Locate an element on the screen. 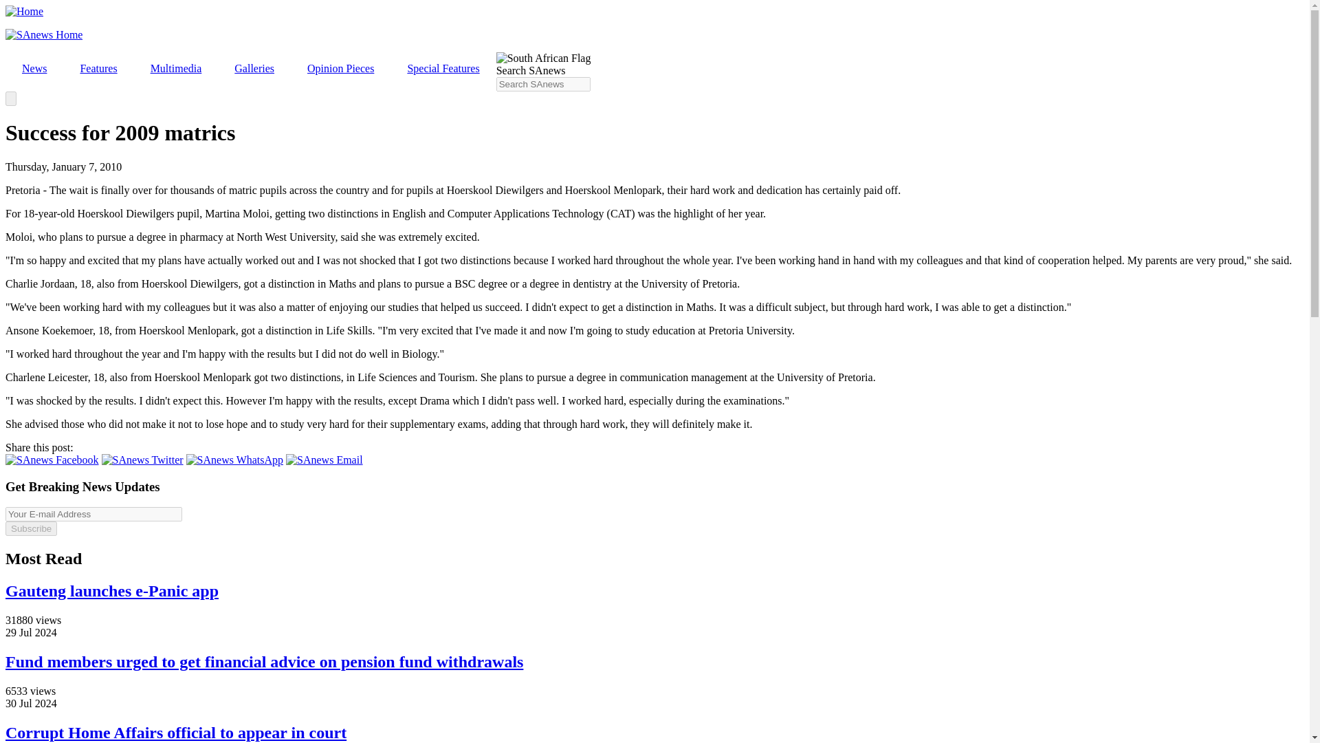 The height and width of the screenshot is (743, 1320). Opinion Pieces is located at coordinates (340, 69).